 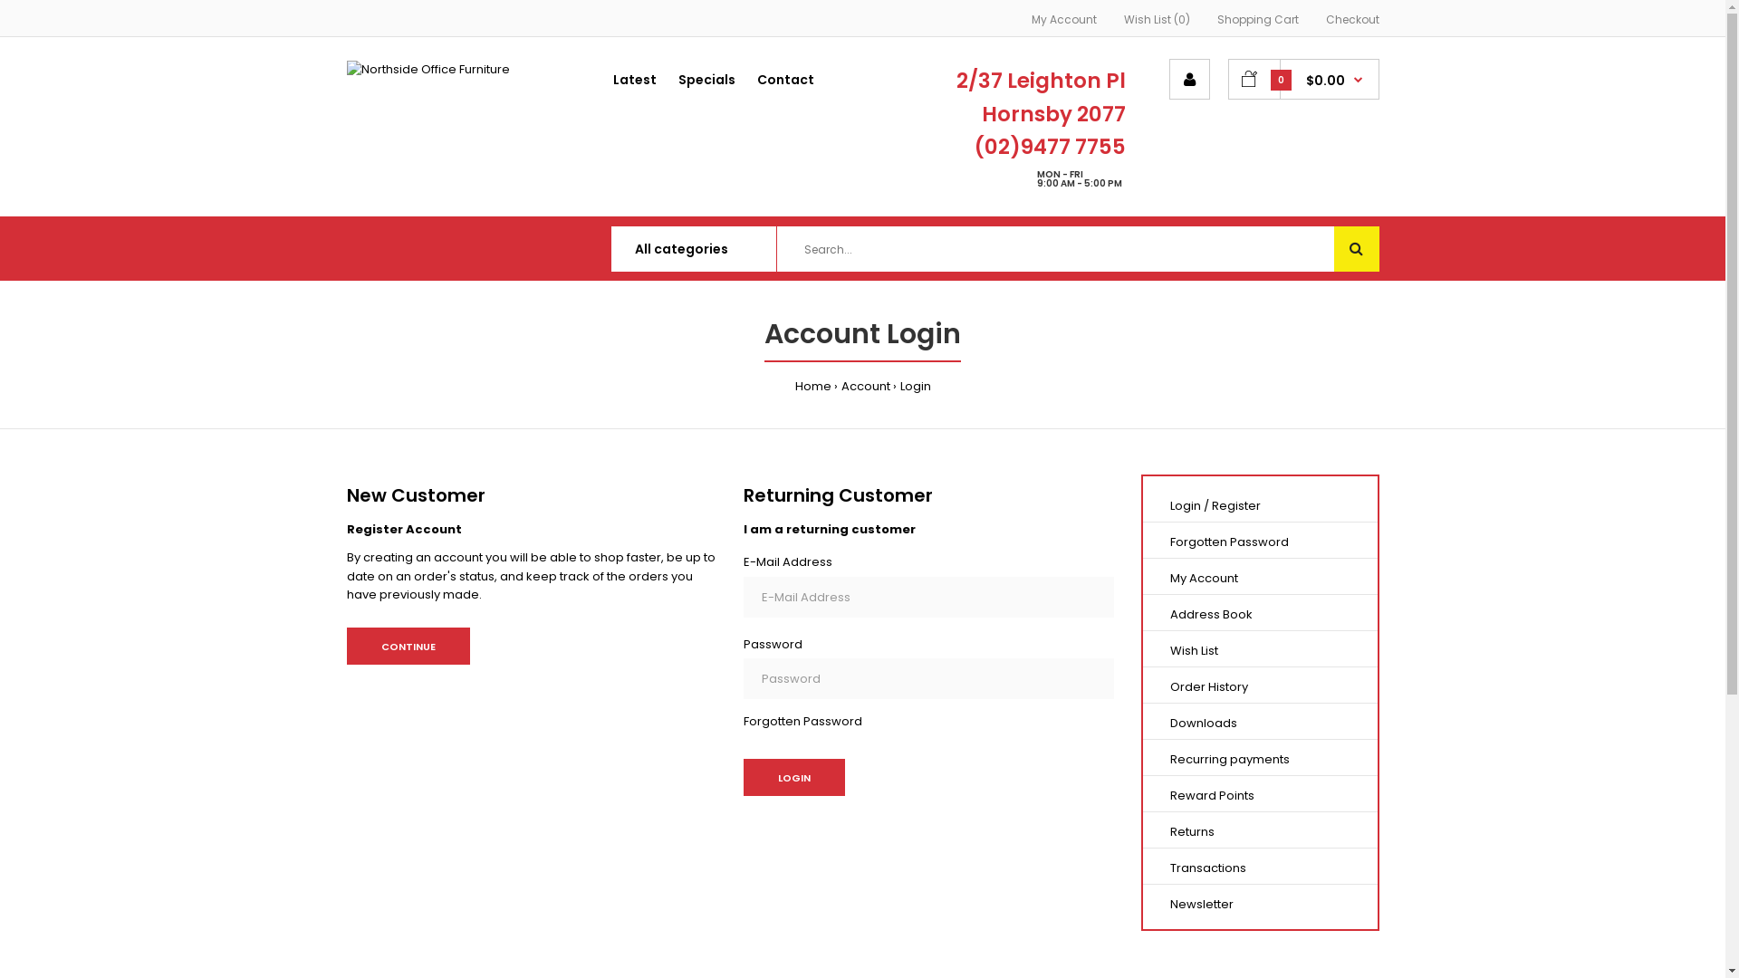 What do you see at coordinates (802, 717) in the screenshot?
I see `Forgotten Password` at bounding box center [802, 717].